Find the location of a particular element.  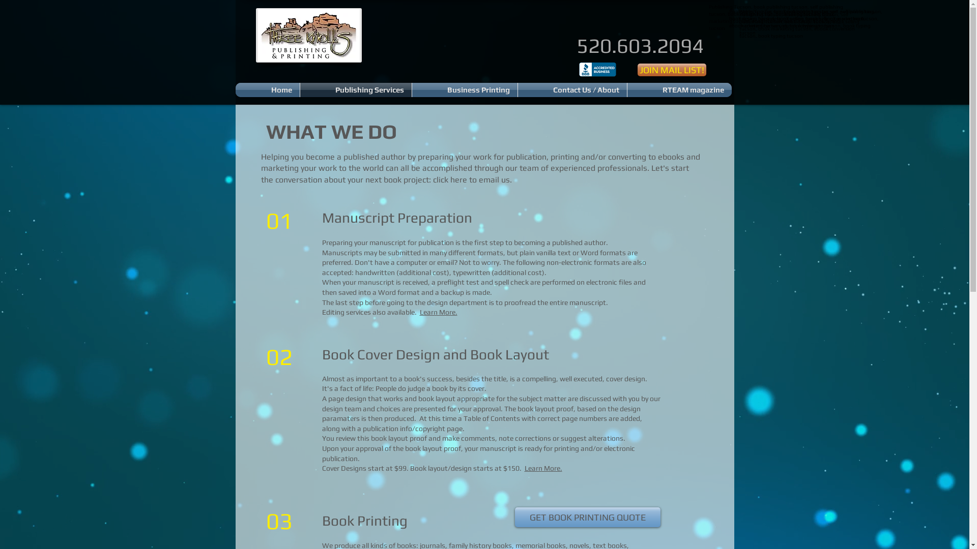

GET BOOK PRINTING QUOTE is located at coordinates (588, 517).